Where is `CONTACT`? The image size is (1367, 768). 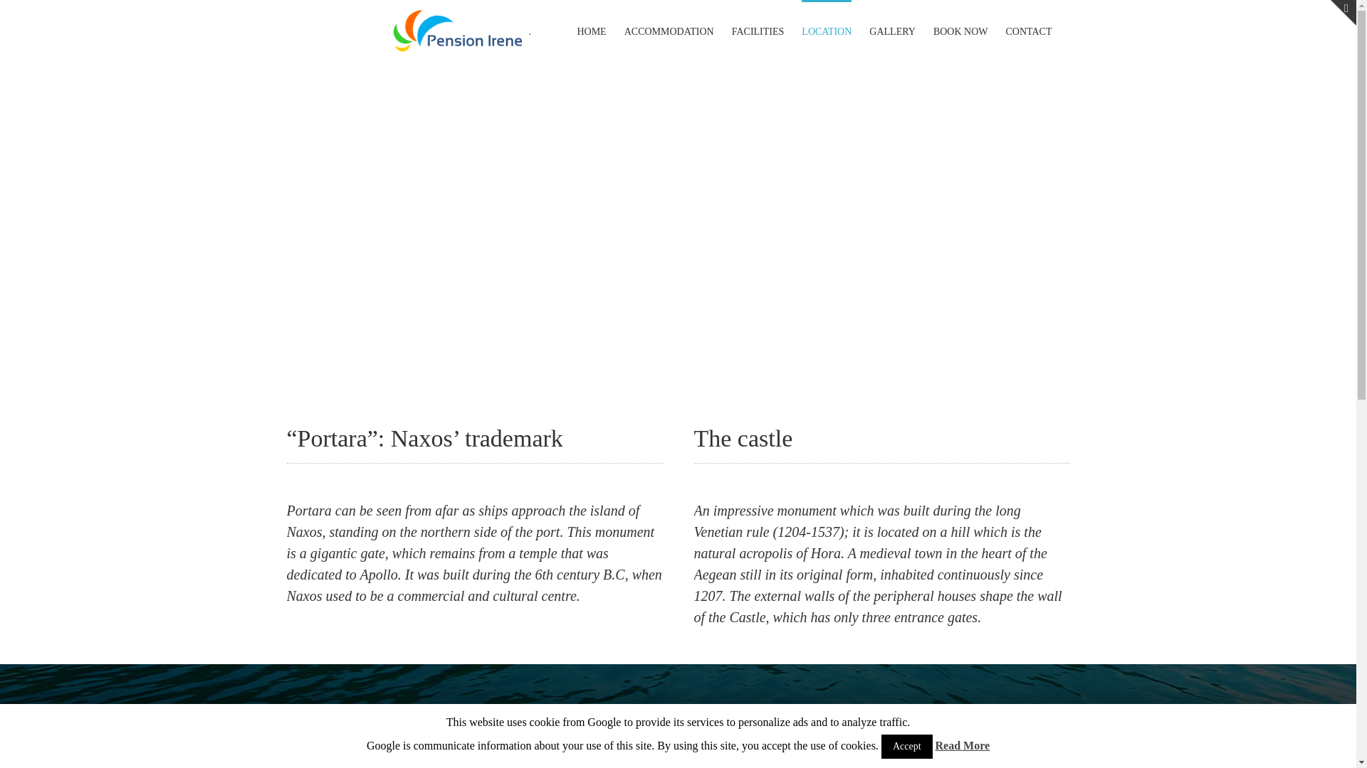
CONTACT is located at coordinates (1028, 31).